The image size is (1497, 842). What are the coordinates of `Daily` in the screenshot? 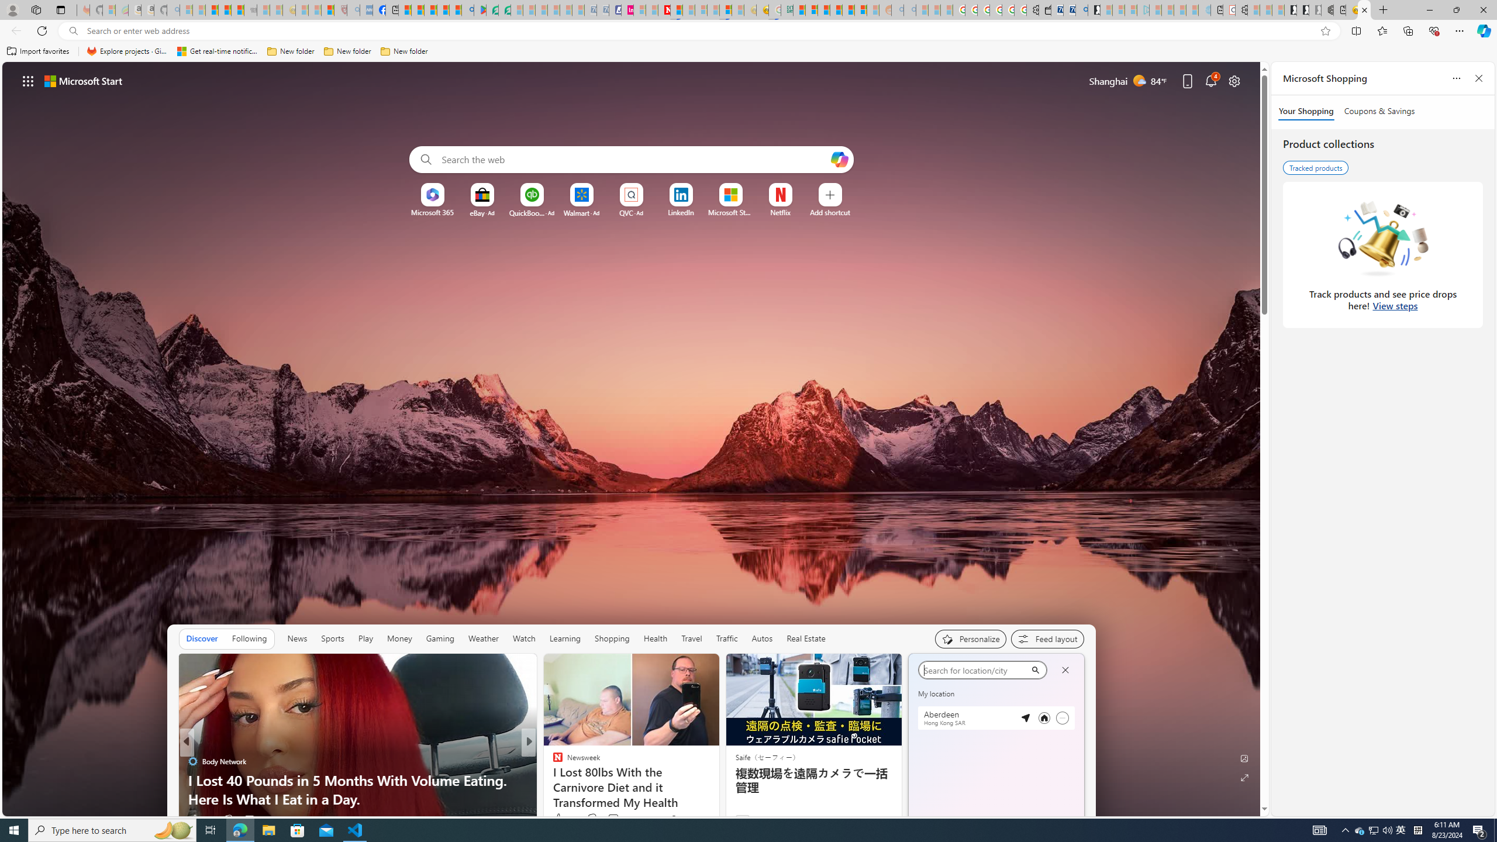 It's located at (970, 723).